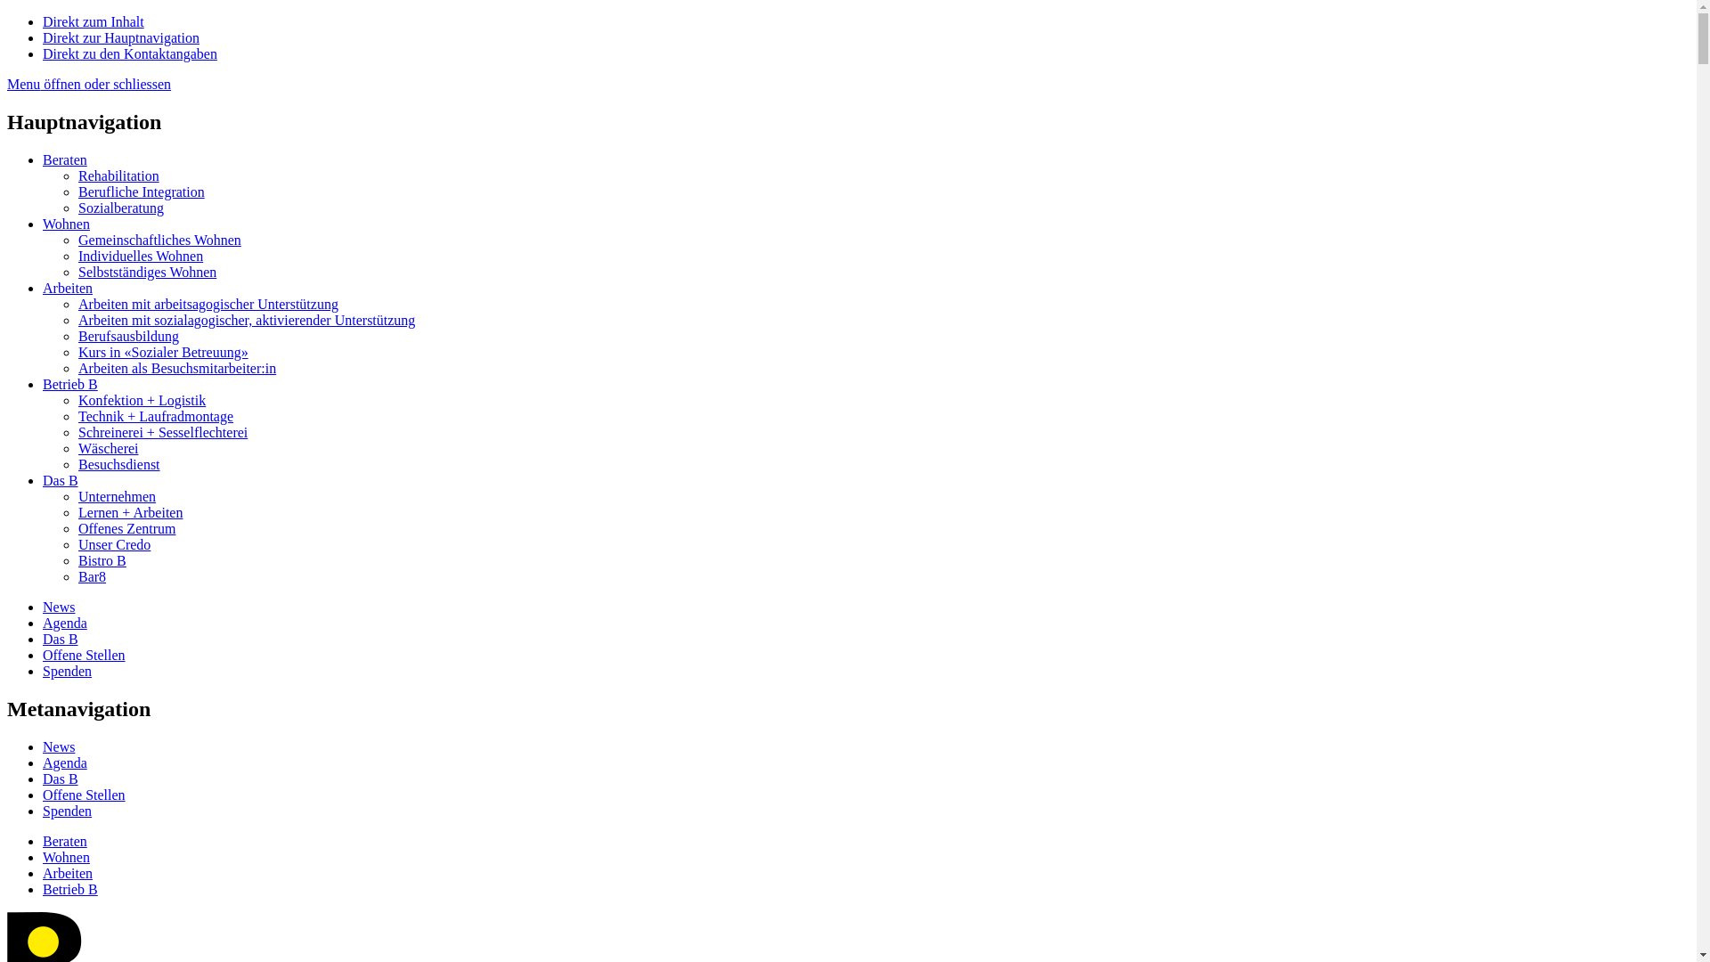  What do you see at coordinates (84, 795) in the screenshot?
I see `Offene Stellen` at bounding box center [84, 795].